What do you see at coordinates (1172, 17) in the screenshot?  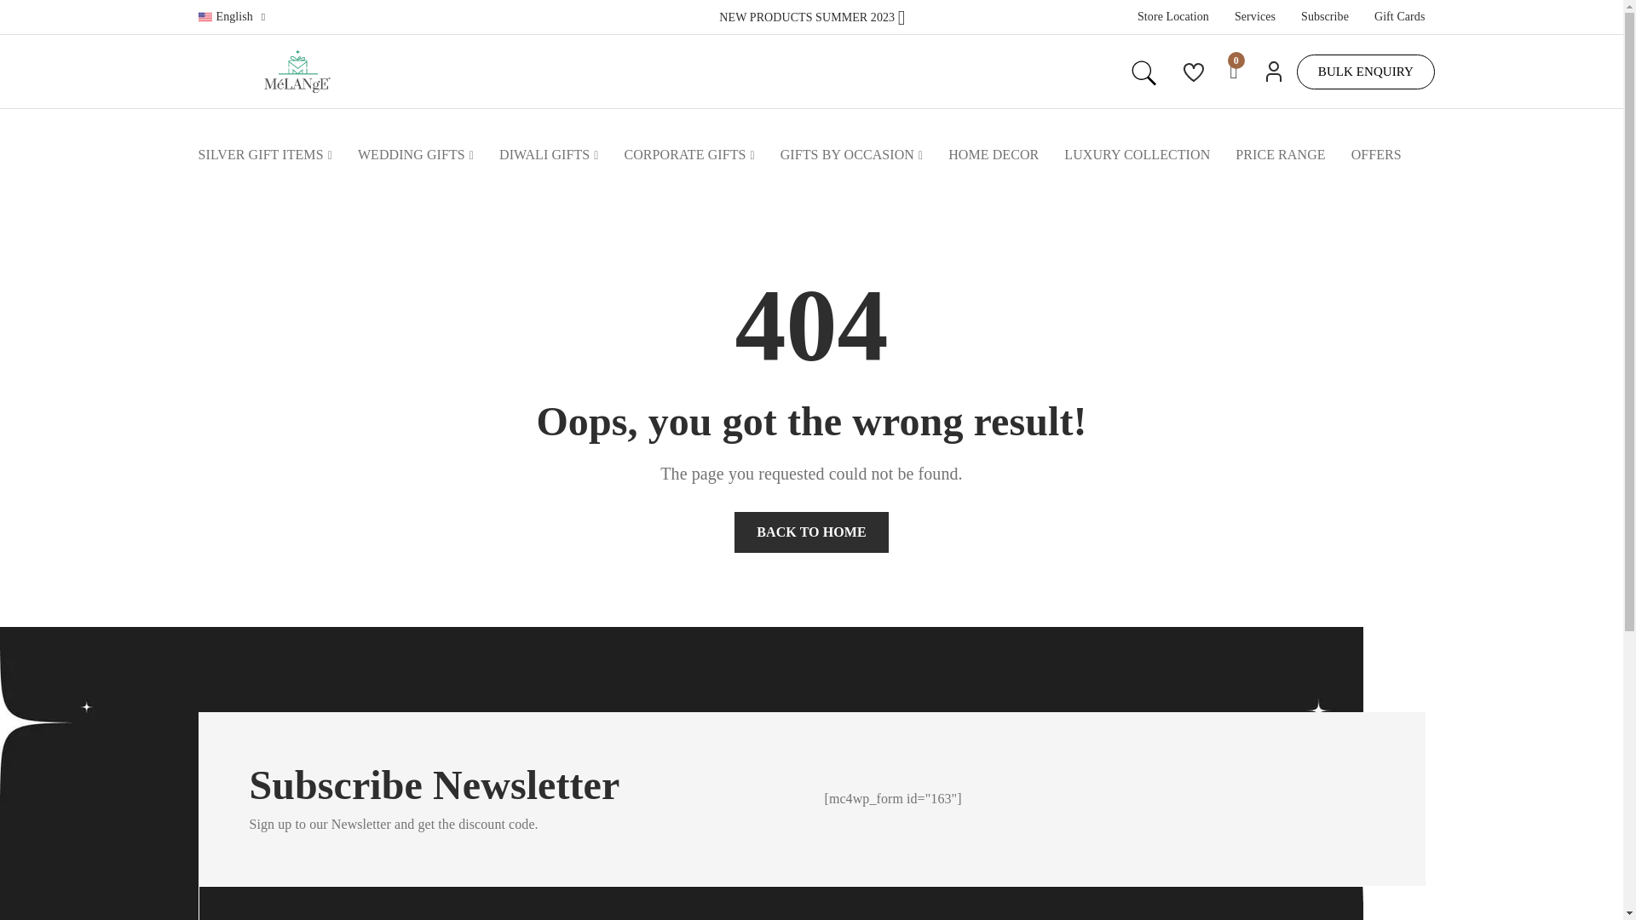 I see `Store Location` at bounding box center [1172, 17].